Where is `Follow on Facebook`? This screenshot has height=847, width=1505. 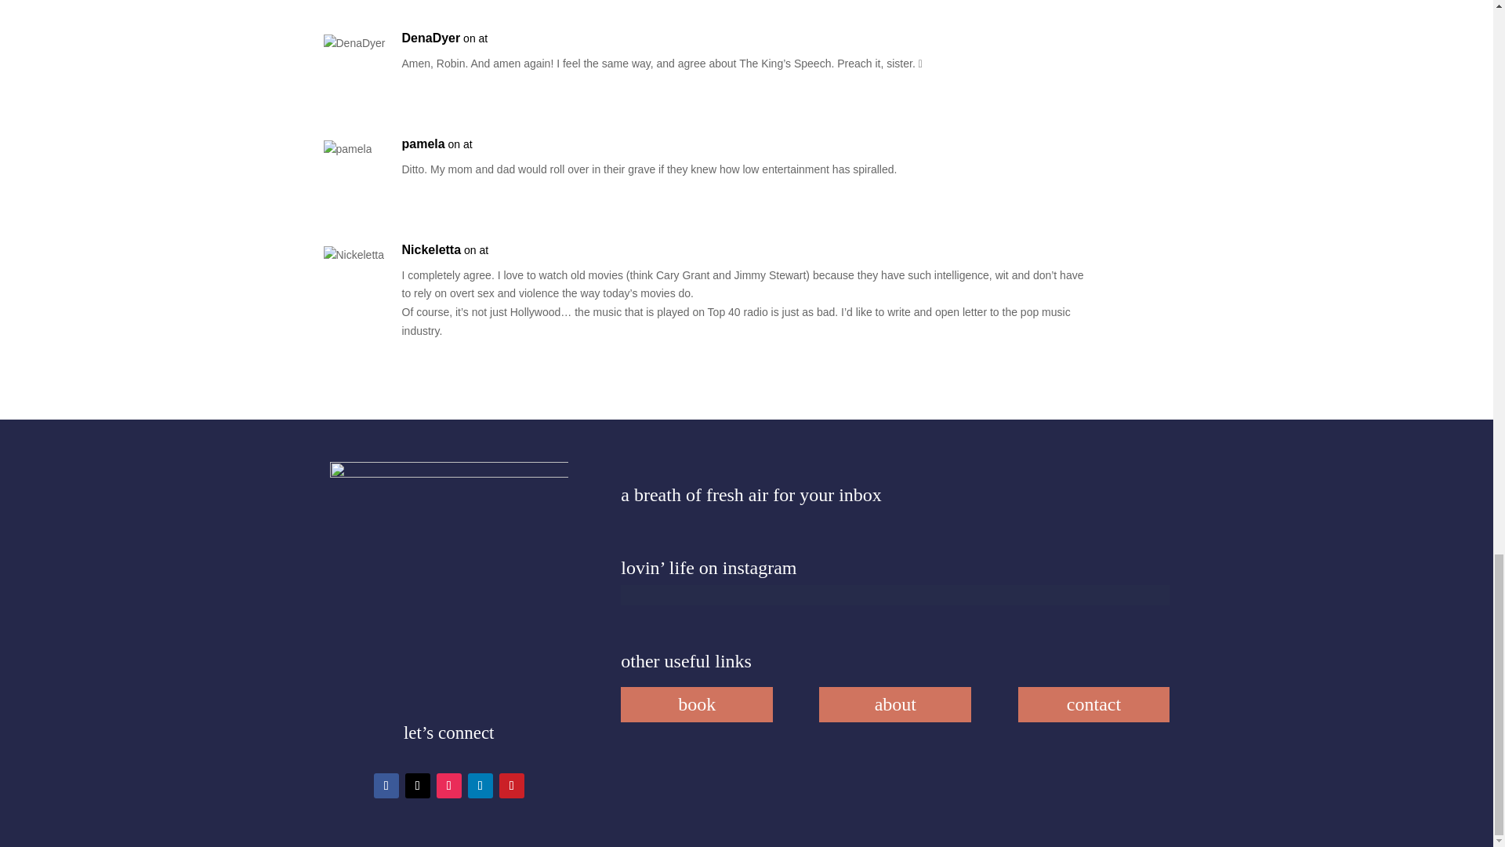
Follow on Facebook is located at coordinates (386, 786).